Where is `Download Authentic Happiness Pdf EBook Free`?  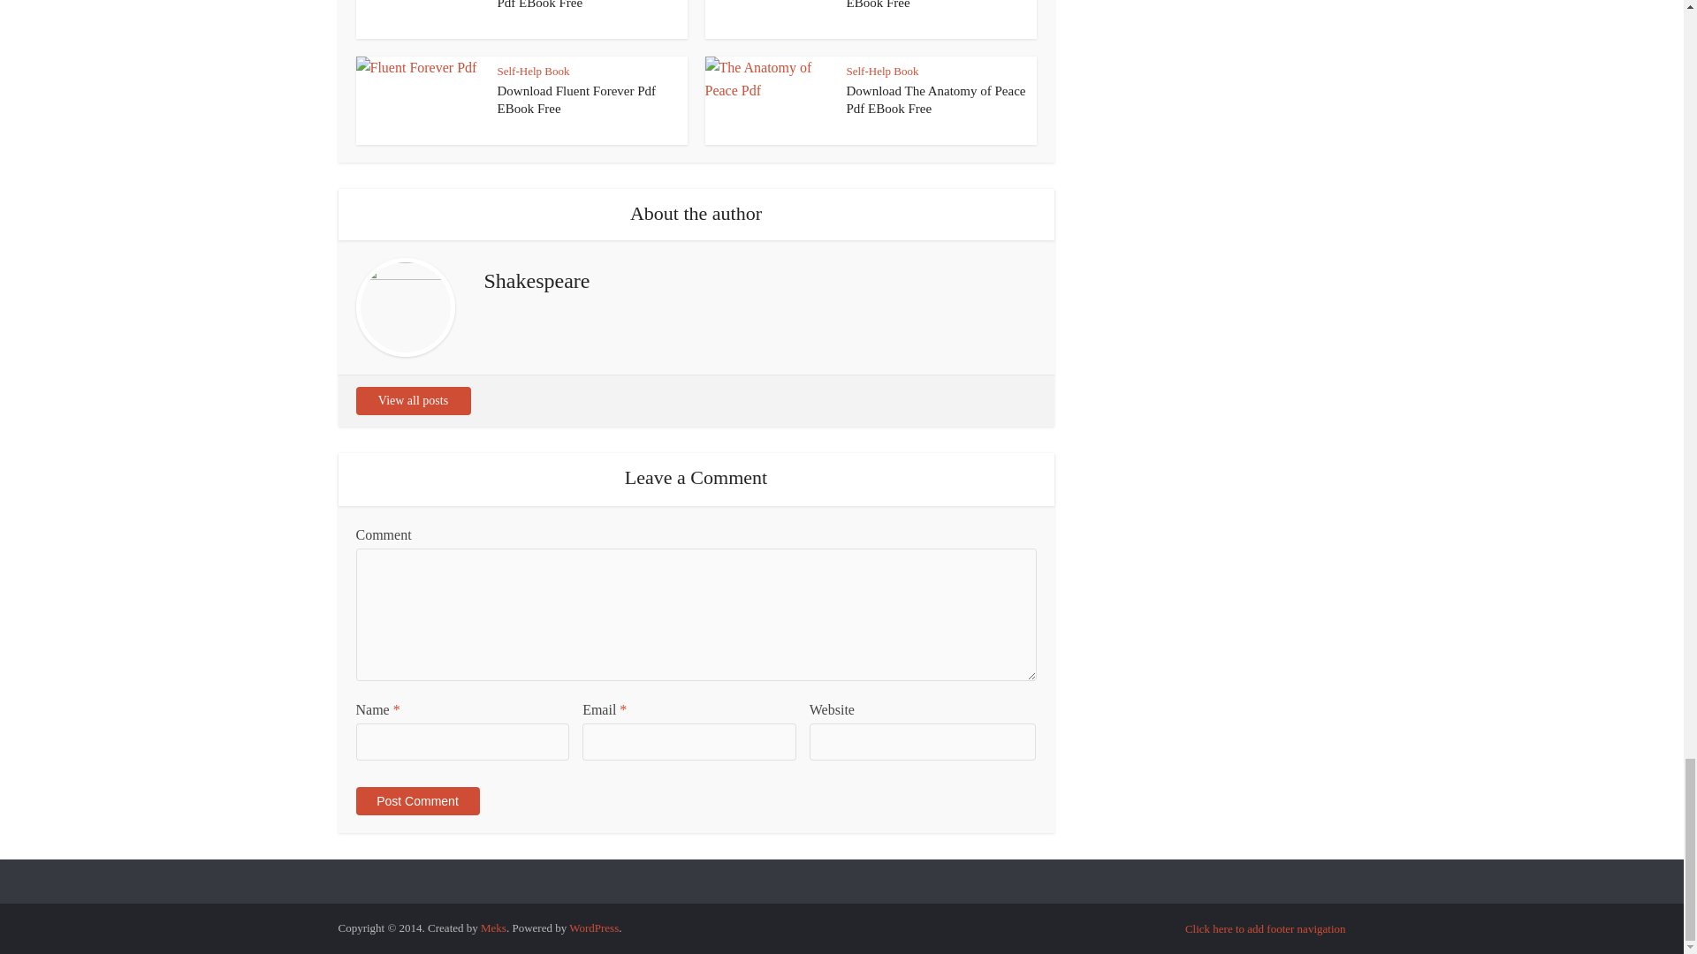
Download Authentic Happiness Pdf EBook Free is located at coordinates (581, 4).